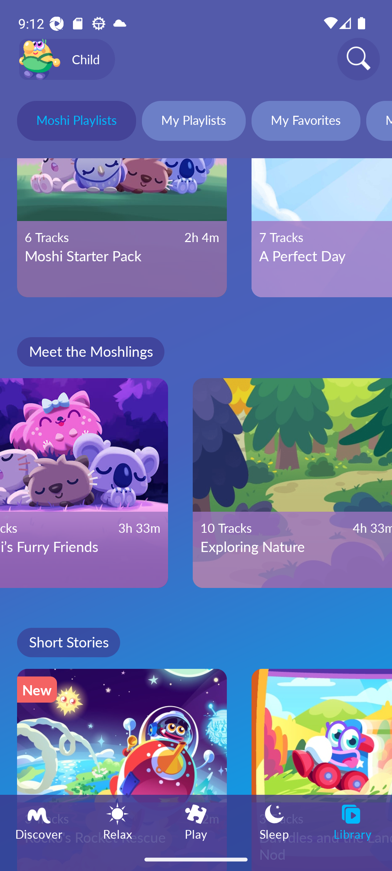 The height and width of the screenshot is (871, 392). What do you see at coordinates (293, 483) in the screenshot?
I see `Featured Content 10 Tracks Exploring Nature 4h 33m` at bounding box center [293, 483].